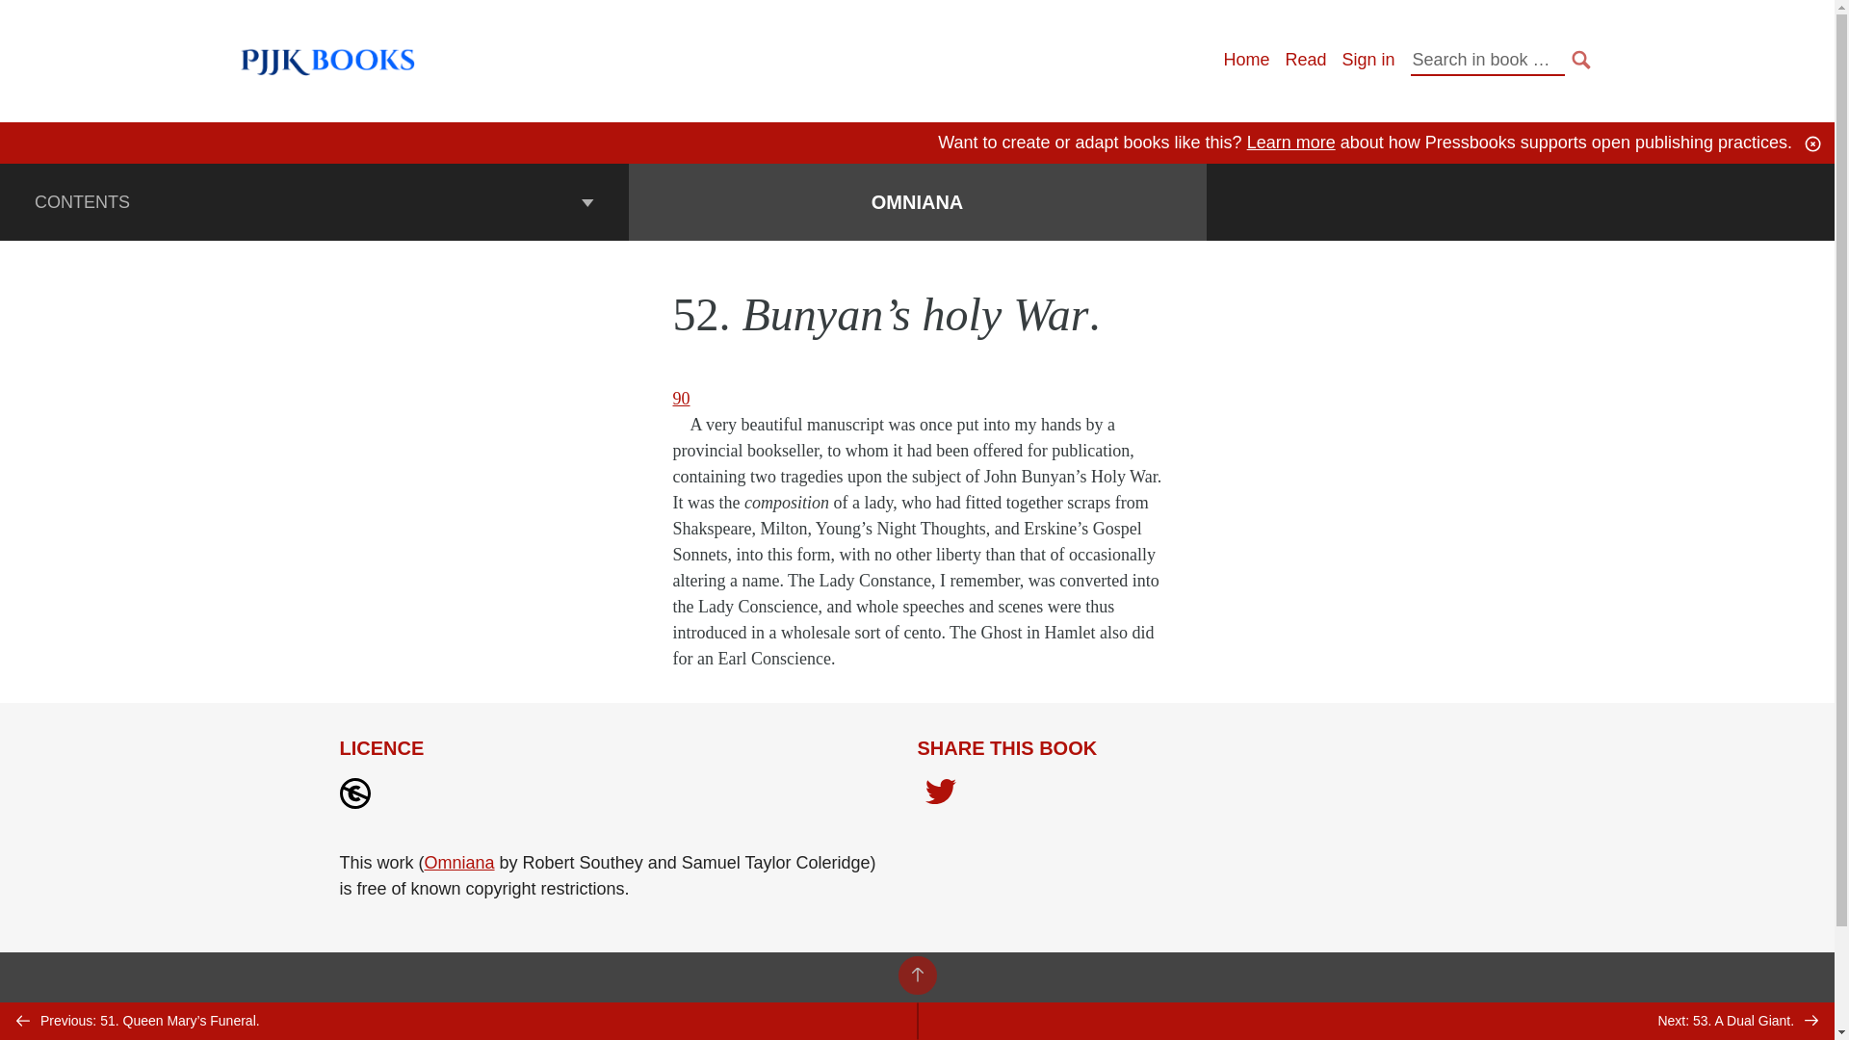 The width and height of the screenshot is (1849, 1040). Describe the element at coordinates (681, 399) in the screenshot. I see `90` at that location.